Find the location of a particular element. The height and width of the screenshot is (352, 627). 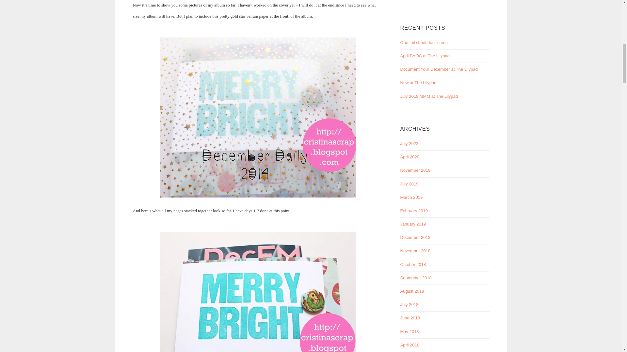

March 2019 is located at coordinates (411, 198).